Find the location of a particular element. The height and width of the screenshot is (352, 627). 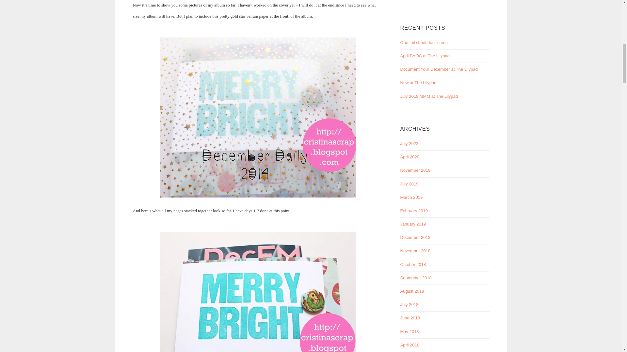

March 2019 is located at coordinates (411, 198).